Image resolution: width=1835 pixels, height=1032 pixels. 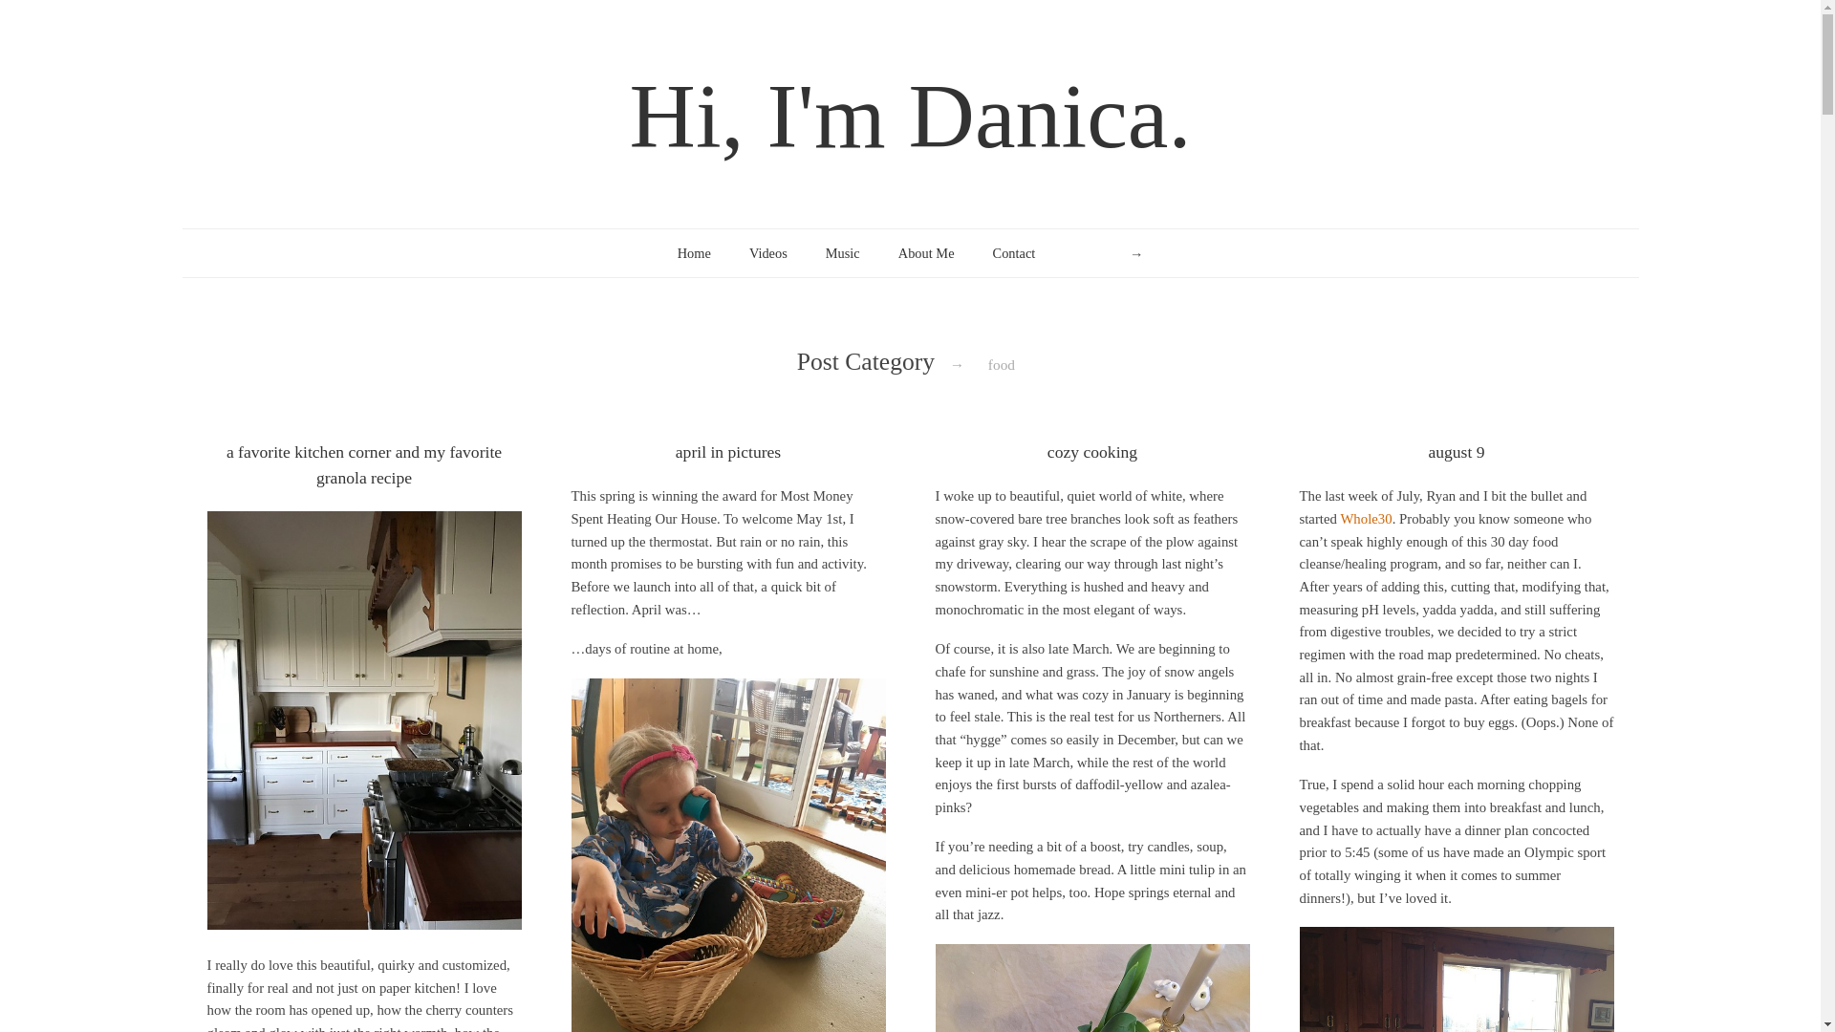 What do you see at coordinates (1456, 451) in the screenshot?
I see `august 9` at bounding box center [1456, 451].